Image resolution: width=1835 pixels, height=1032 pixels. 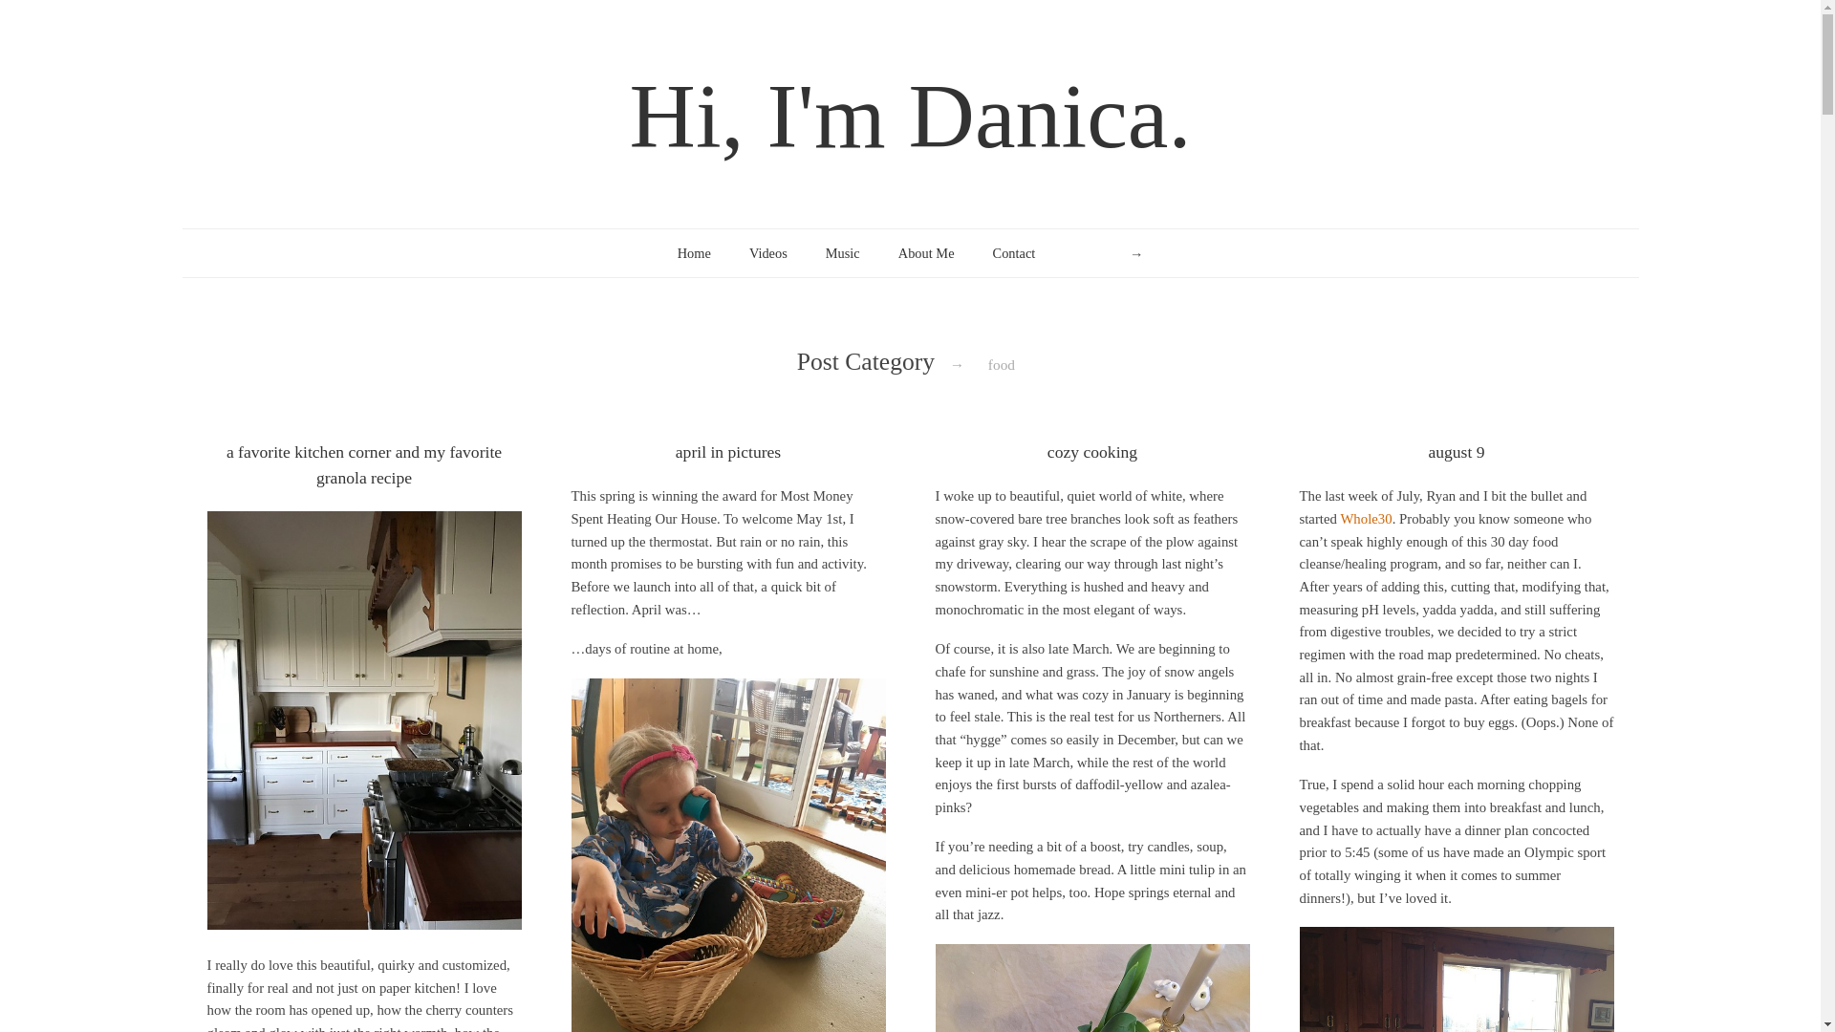 What do you see at coordinates (1456, 451) in the screenshot?
I see `august 9` at bounding box center [1456, 451].